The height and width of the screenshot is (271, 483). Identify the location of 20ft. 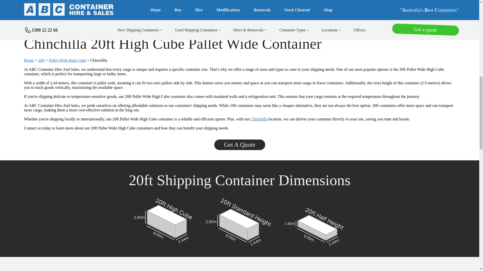
(41, 60).